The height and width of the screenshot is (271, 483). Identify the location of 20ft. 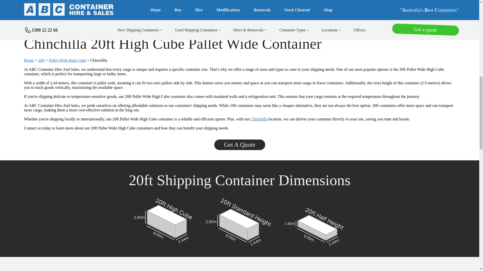
(41, 60).